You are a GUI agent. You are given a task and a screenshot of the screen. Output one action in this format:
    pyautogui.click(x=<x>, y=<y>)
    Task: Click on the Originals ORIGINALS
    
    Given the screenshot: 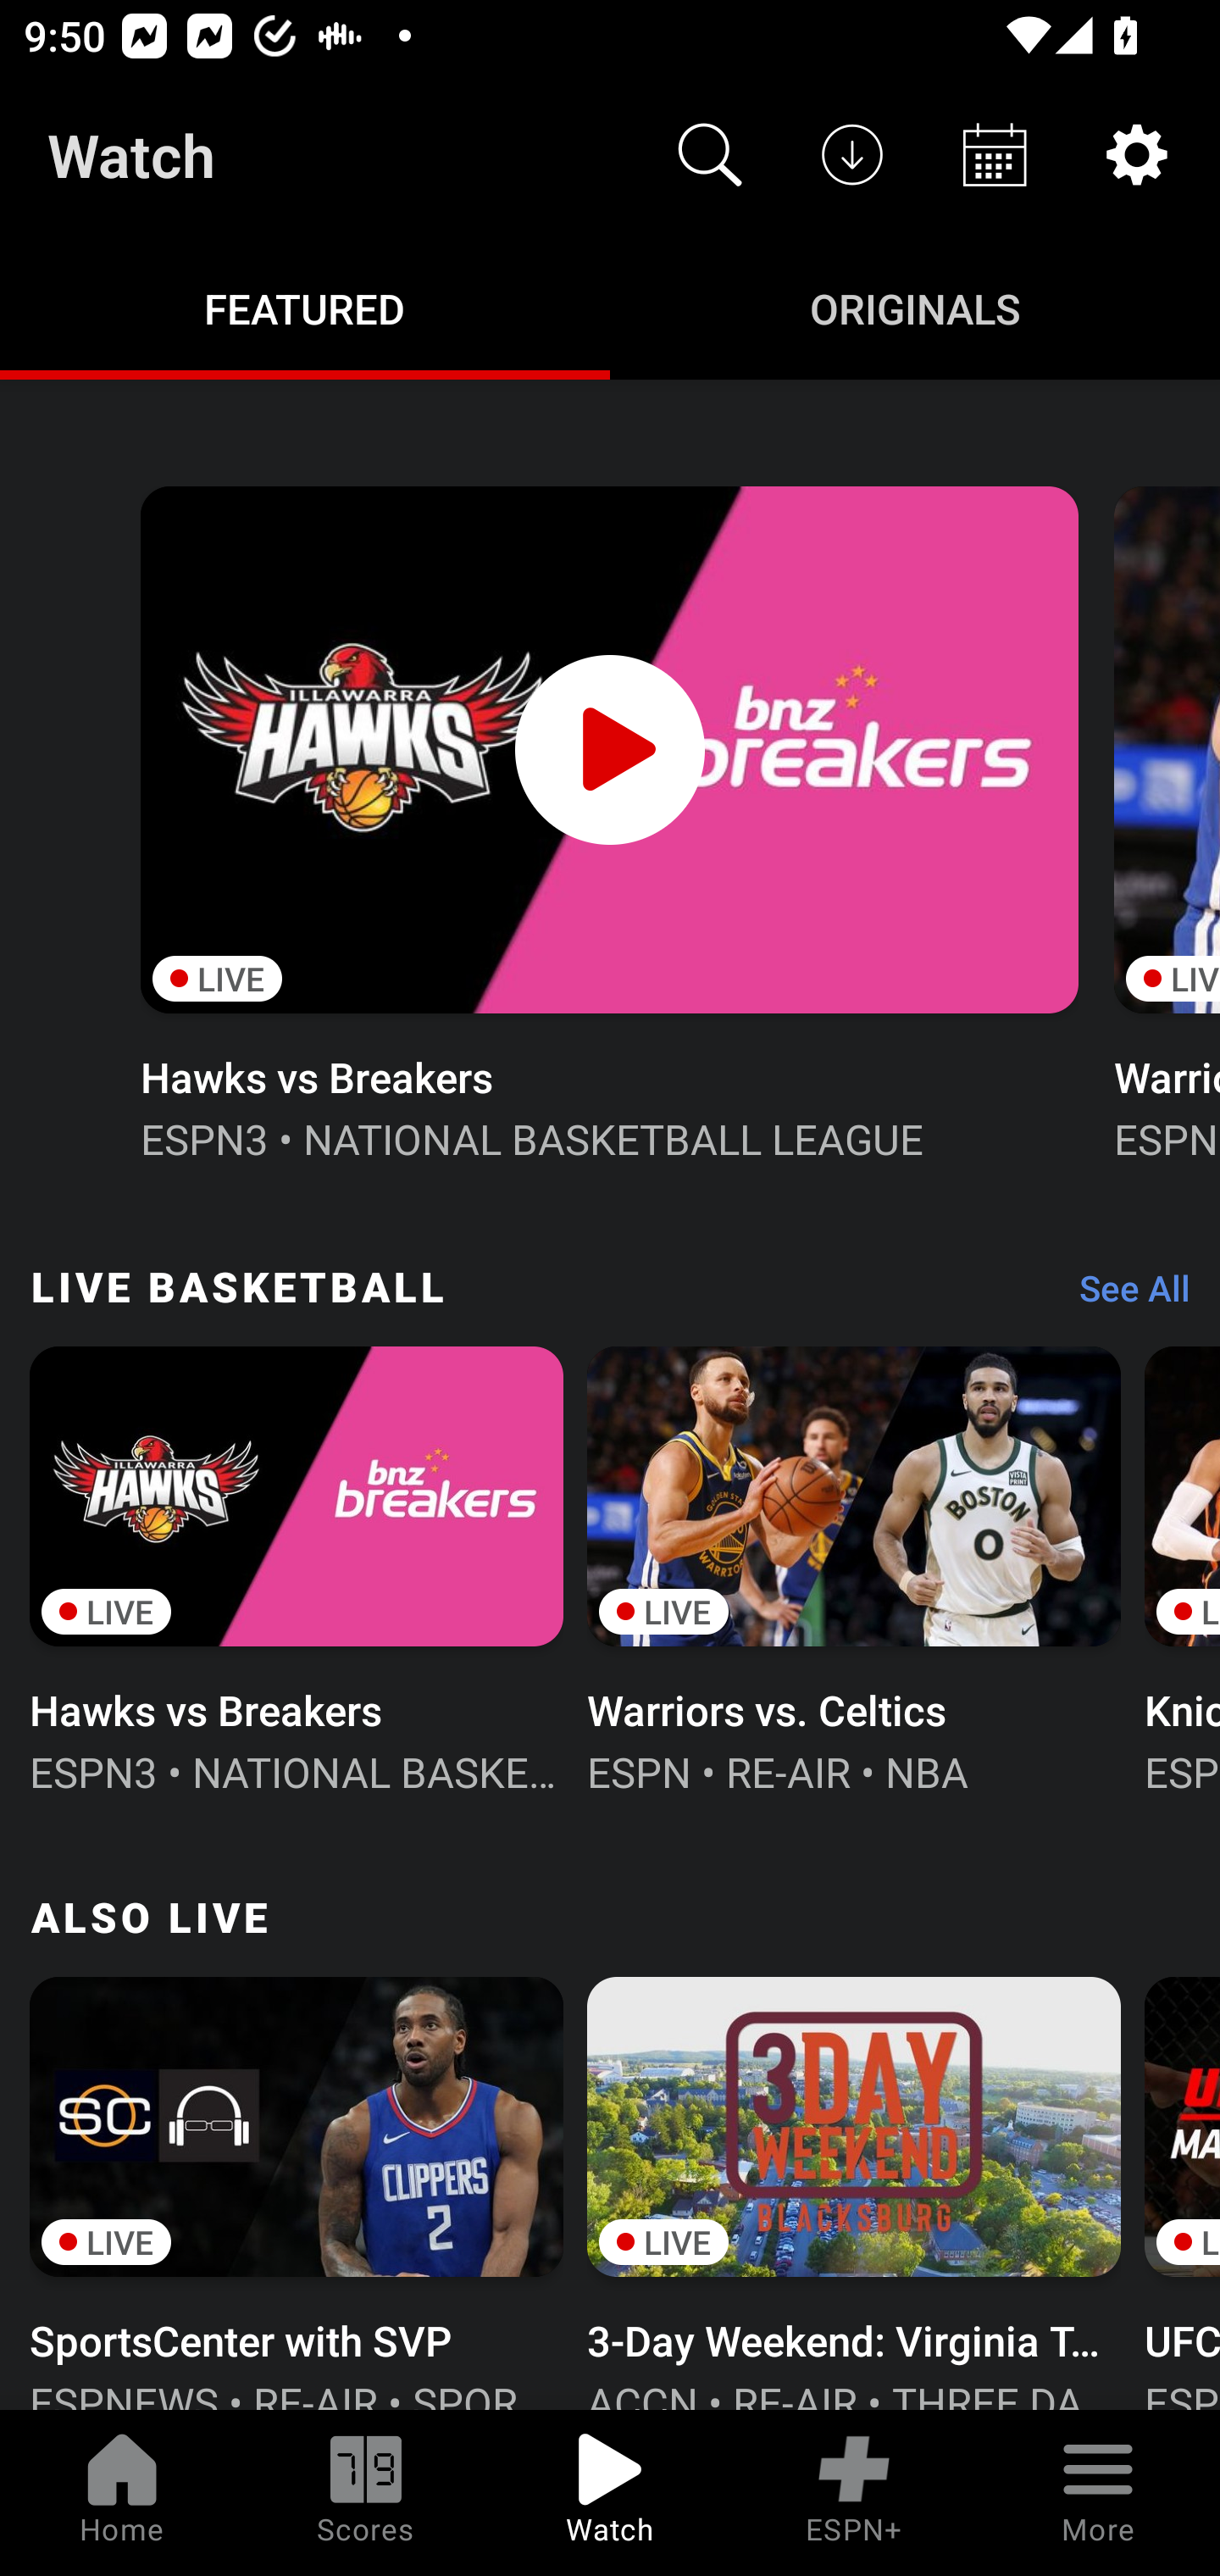 What is the action you would take?
    pyautogui.click(x=915, y=307)
    